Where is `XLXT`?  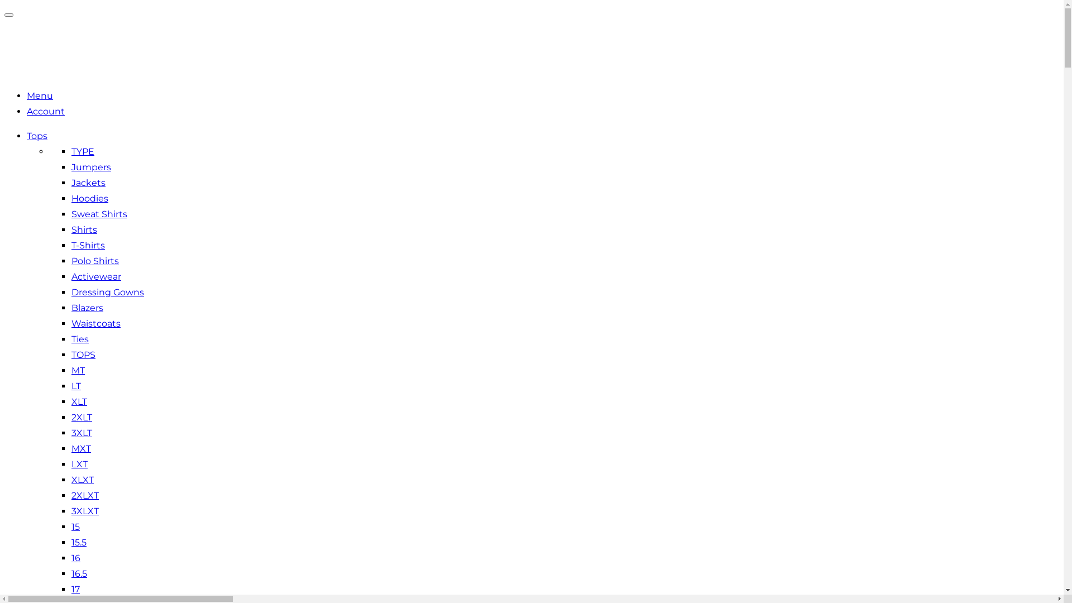 XLXT is located at coordinates (83, 480).